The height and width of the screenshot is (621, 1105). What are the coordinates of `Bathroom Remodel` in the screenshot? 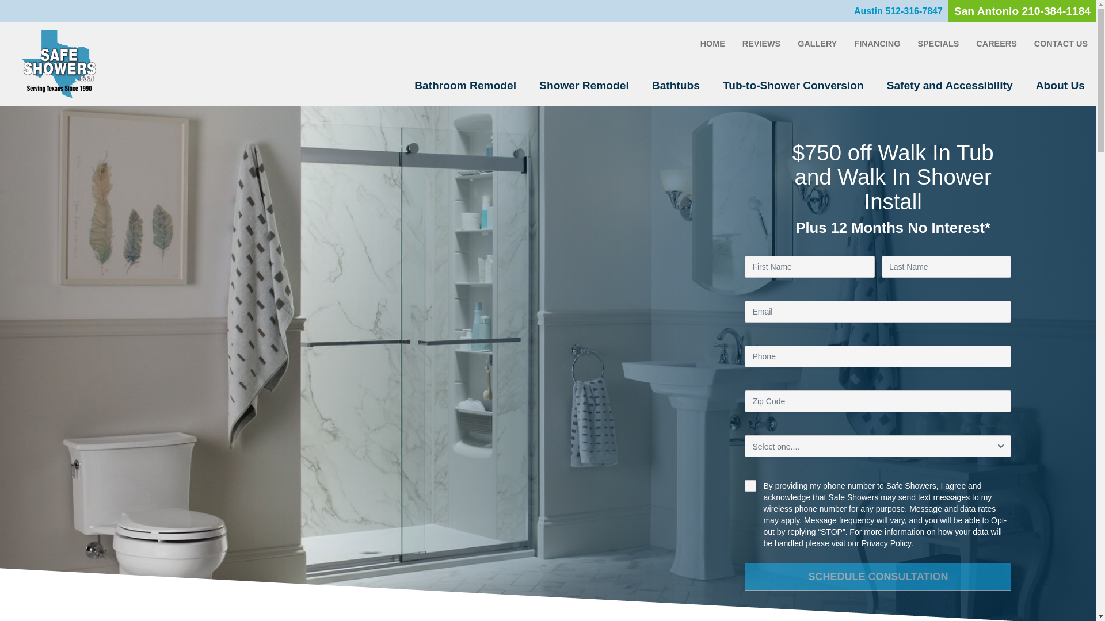 It's located at (465, 85).